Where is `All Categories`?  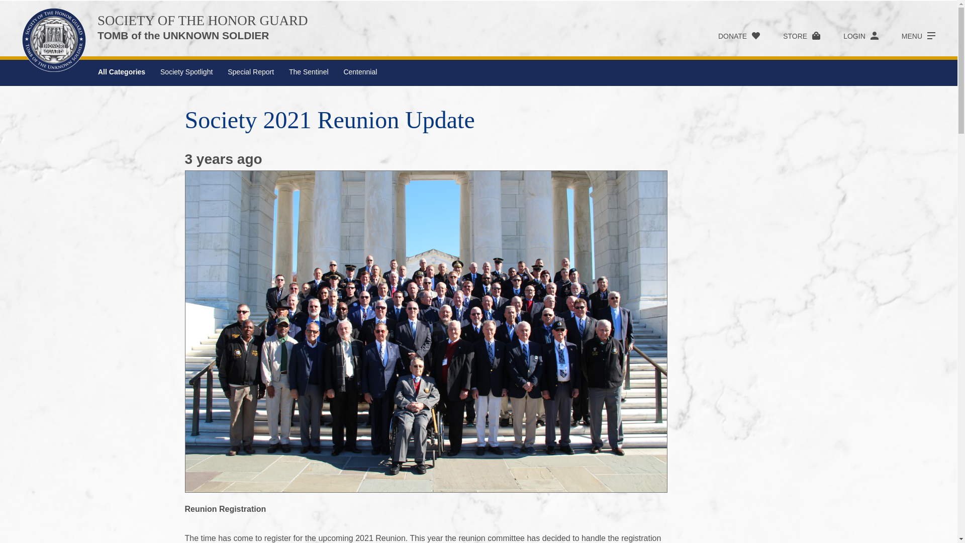
All Categories is located at coordinates (122, 71).